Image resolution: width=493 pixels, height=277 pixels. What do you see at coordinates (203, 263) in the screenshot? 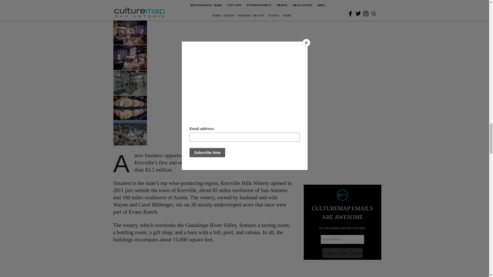
I see `3rd party ad content` at bounding box center [203, 263].